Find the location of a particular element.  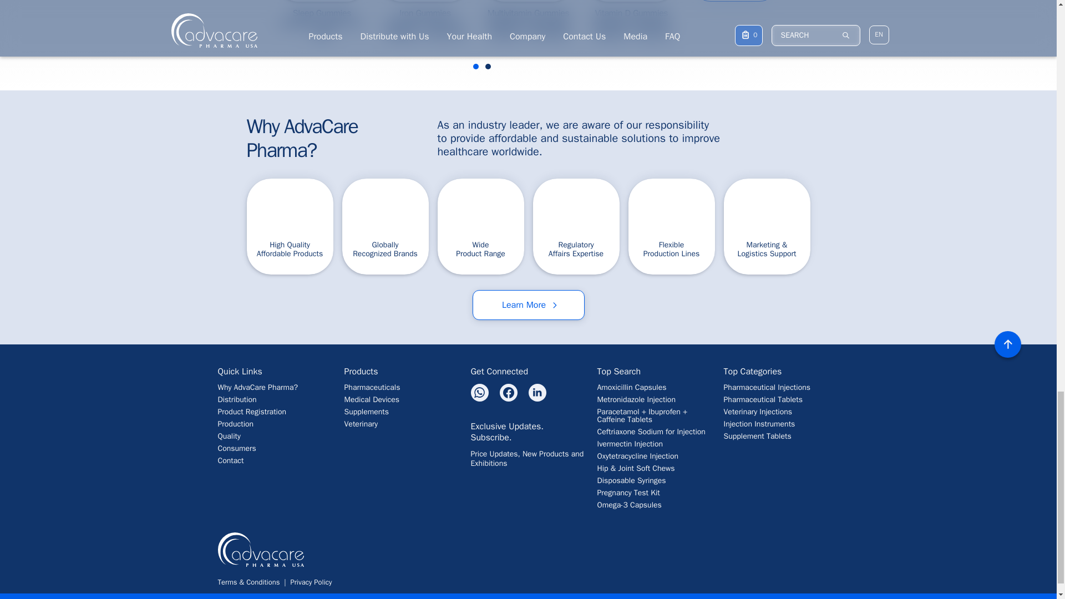

Omega-3 Gummies is located at coordinates (941, 26).